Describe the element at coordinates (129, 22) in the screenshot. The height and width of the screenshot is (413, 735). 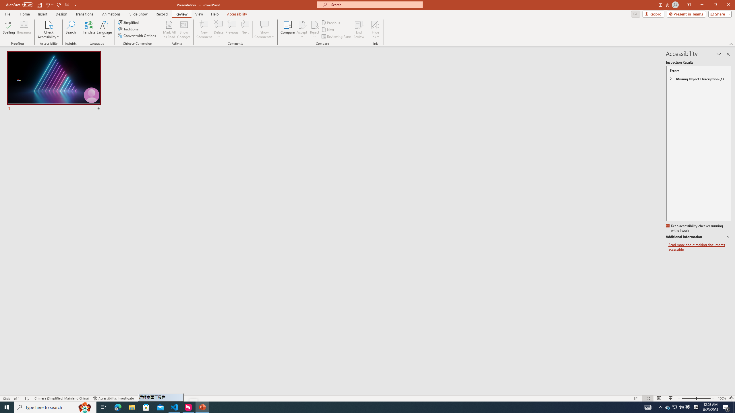
I see `Simplified` at that location.